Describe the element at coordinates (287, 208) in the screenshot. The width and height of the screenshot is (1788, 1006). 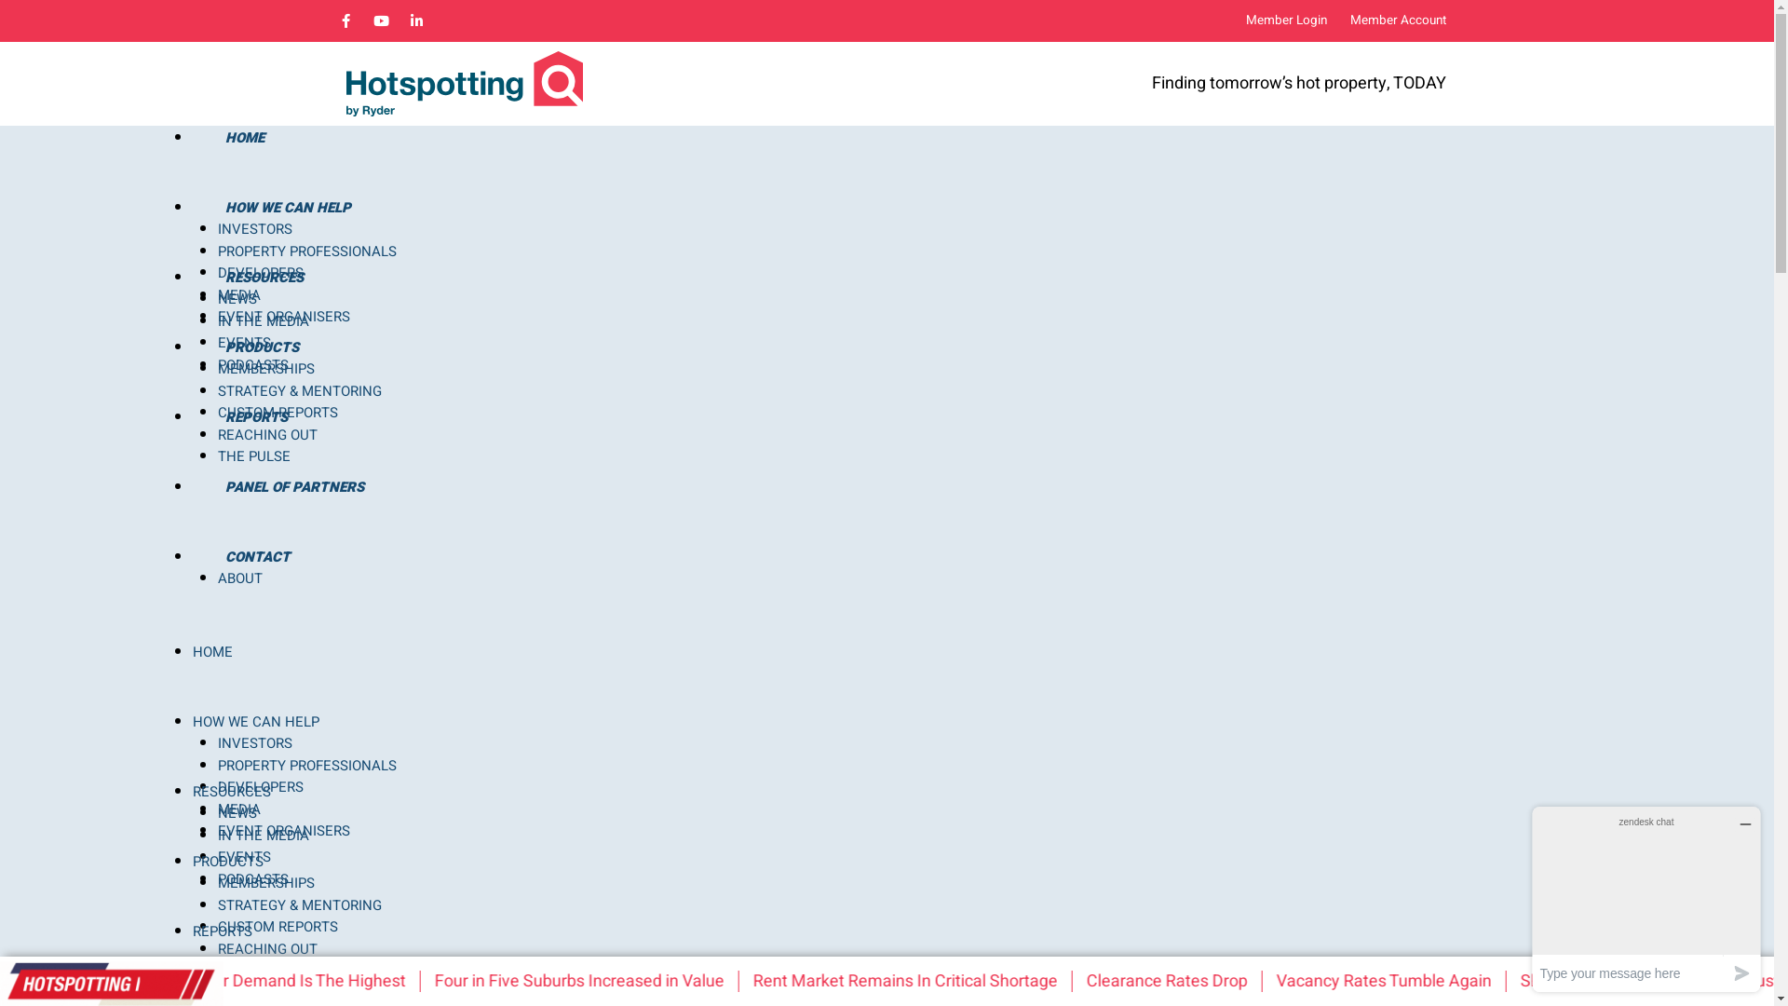
I see `HOW WE CAN HELP` at that location.